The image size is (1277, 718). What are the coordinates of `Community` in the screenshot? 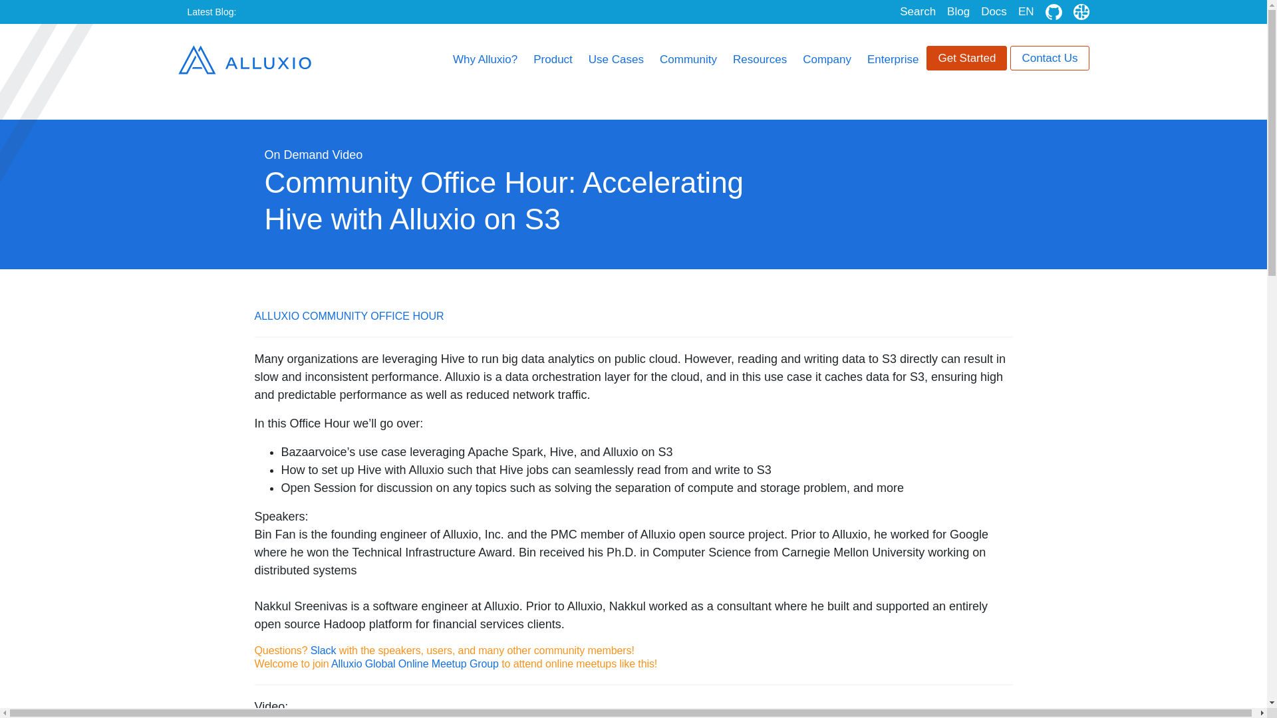 It's located at (688, 59).